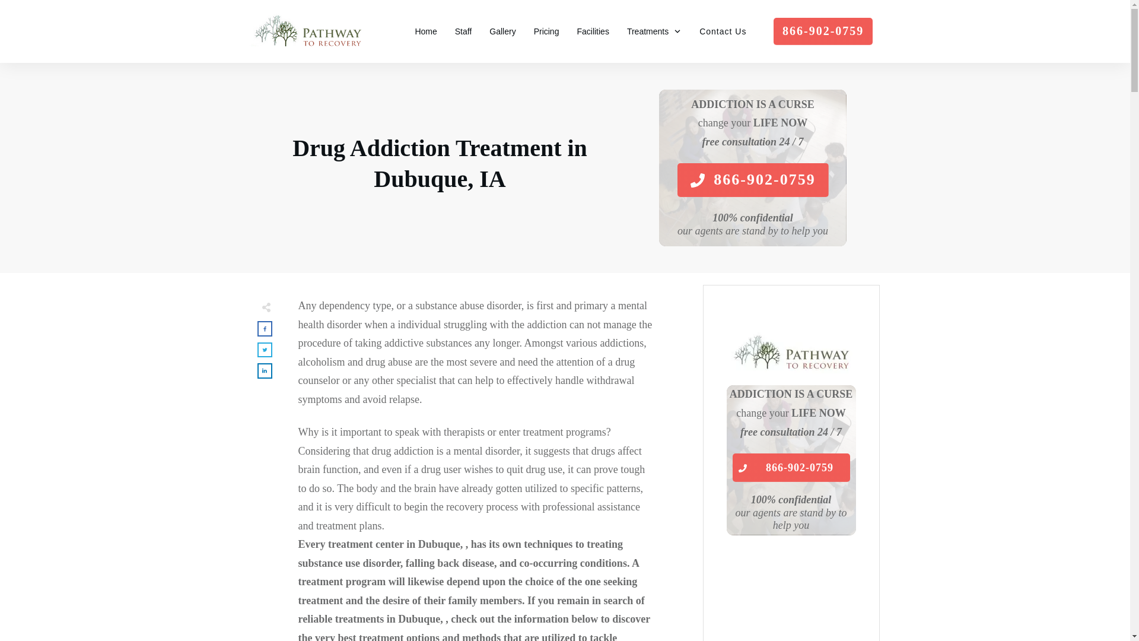 Image resolution: width=1139 pixels, height=641 pixels. What do you see at coordinates (752, 180) in the screenshot?
I see `866-902-0759` at bounding box center [752, 180].